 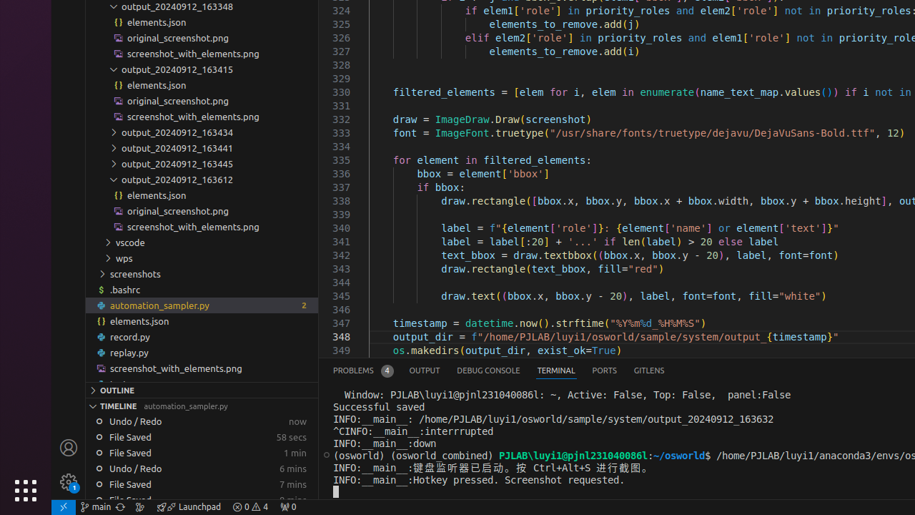 I want to click on 6 minutes: Undo / Redo, so click(x=202, y=469).